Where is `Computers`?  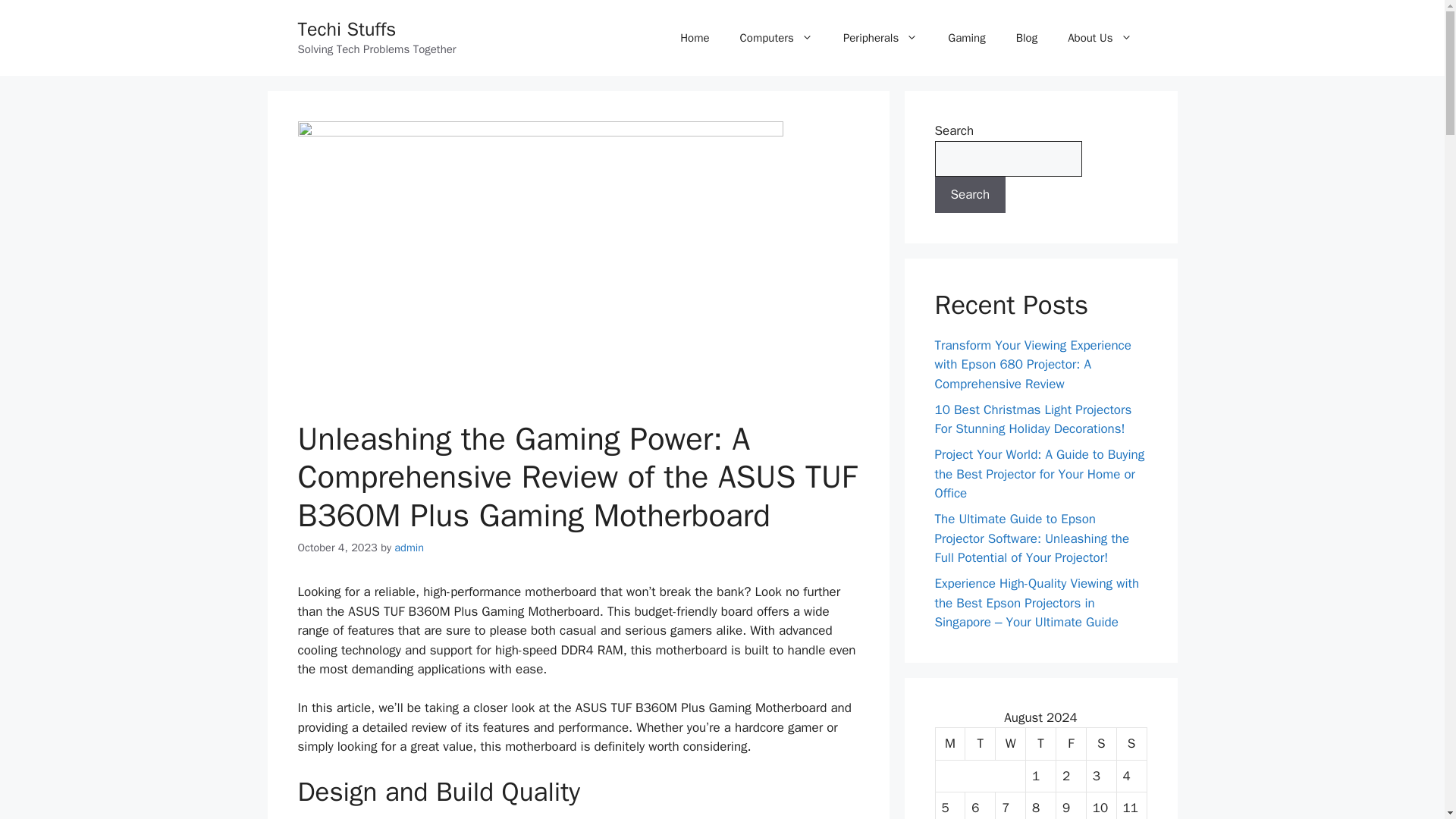 Computers is located at coordinates (777, 38).